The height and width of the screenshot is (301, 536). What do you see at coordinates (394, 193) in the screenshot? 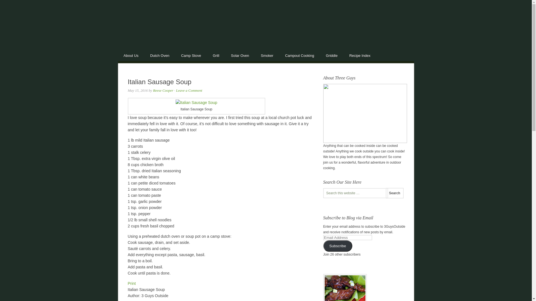
I see `Search` at bounding box center [394, 193].